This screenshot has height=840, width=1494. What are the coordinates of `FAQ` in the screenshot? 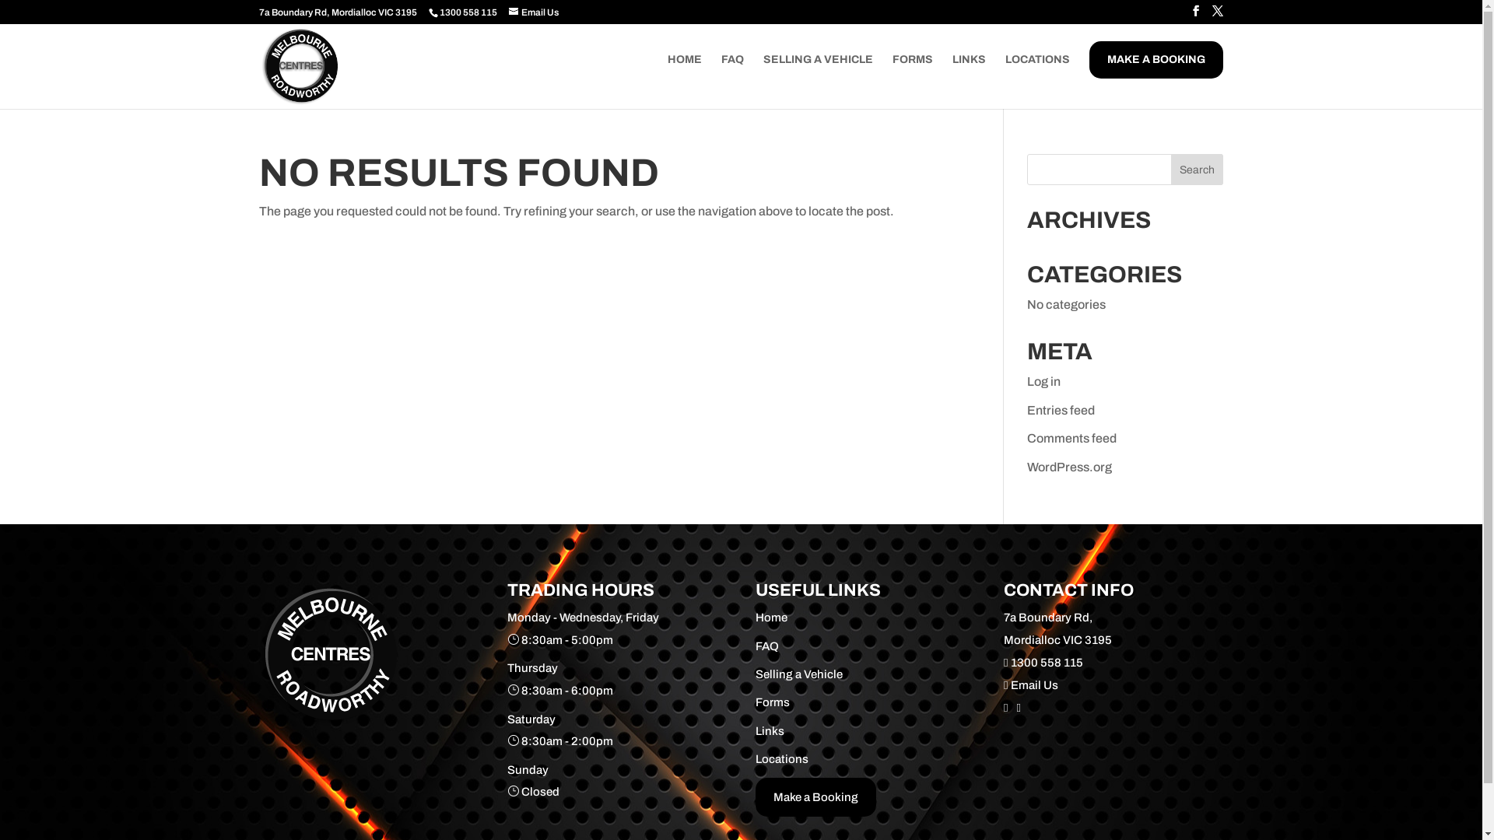 It's located at (733, 82).